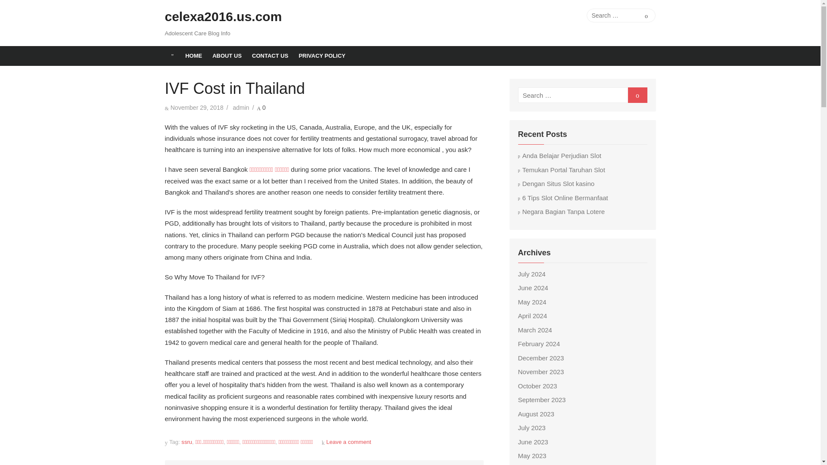 The image size is (827, 465). Describe the element at coordinates (322, 56) in the screenshot. I see `PRIVACY POLICY` at that location.